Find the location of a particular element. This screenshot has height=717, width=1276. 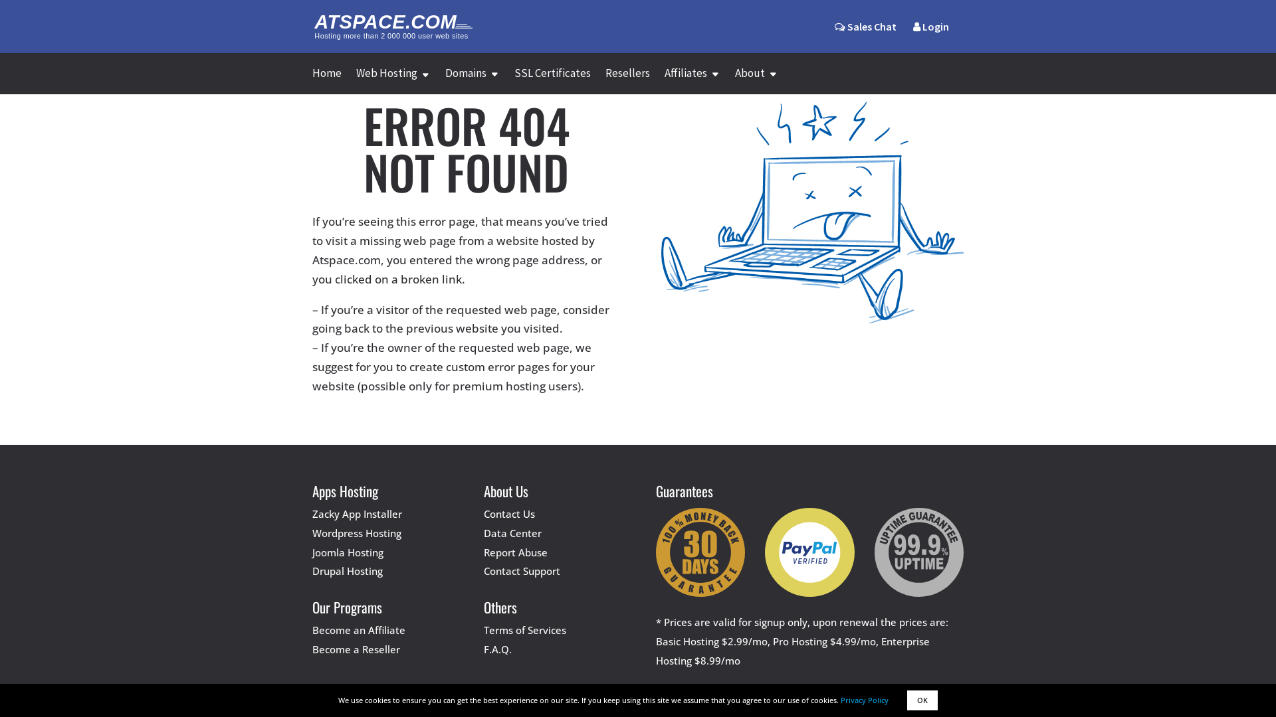

Become a Reseller is located at coordinates (356, 649).